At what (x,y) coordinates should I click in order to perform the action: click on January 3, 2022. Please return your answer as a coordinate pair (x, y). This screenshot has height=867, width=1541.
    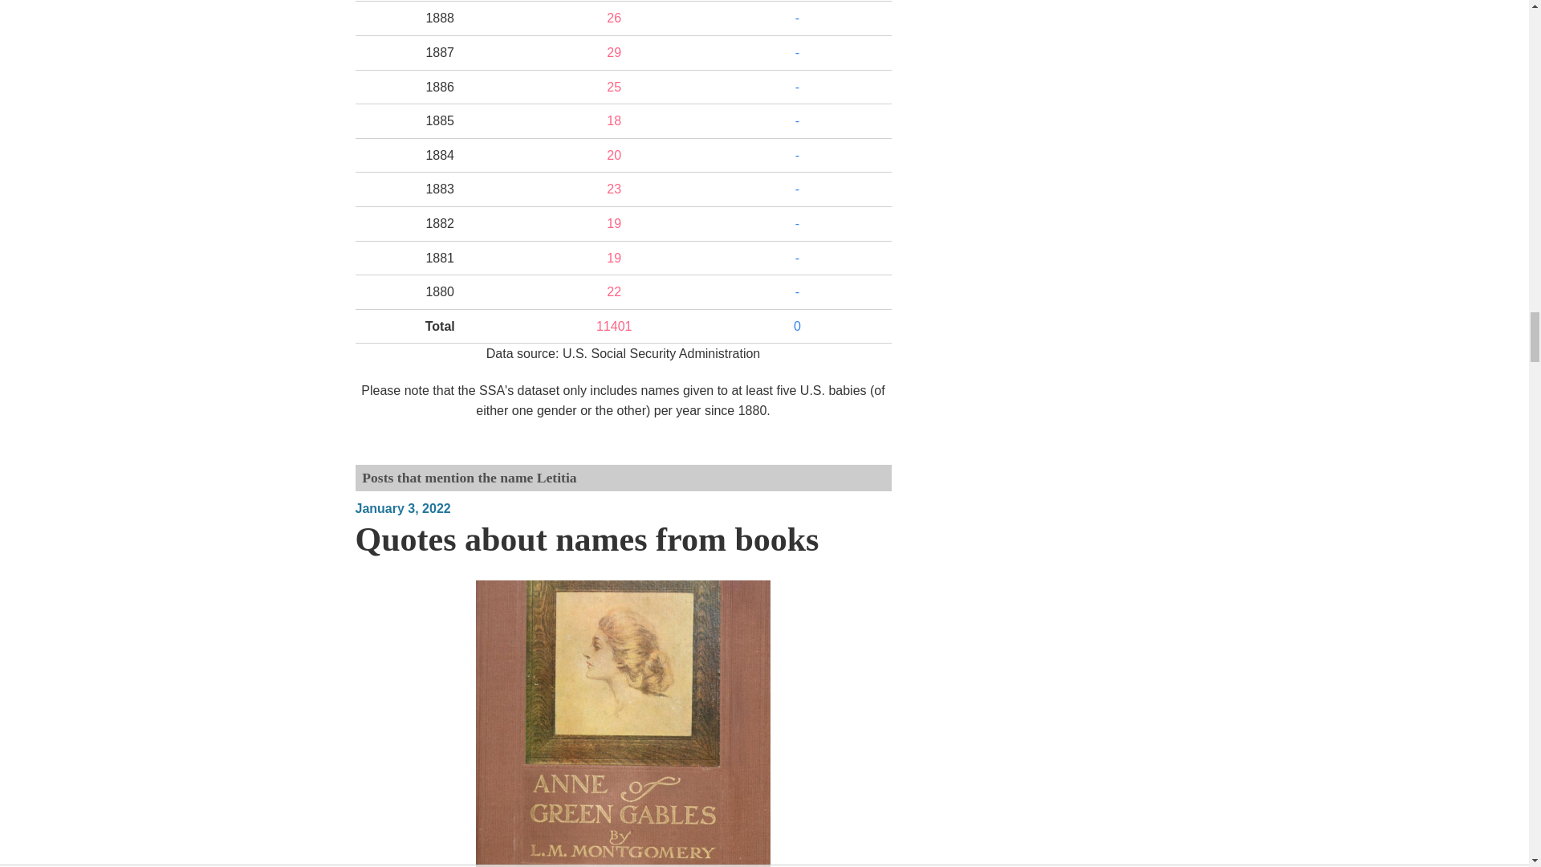
    Looking at the image, I should click on (401, 508).